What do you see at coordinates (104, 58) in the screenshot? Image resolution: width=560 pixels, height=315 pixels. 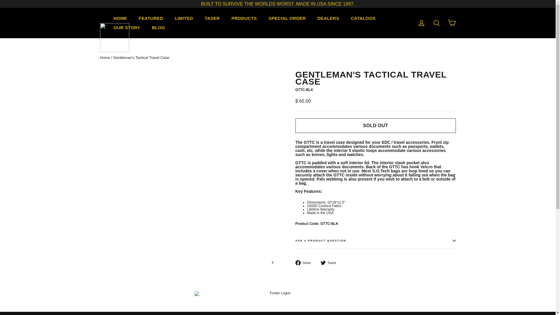 I see `Back to the frontpage` at bounding box center [104, 58].